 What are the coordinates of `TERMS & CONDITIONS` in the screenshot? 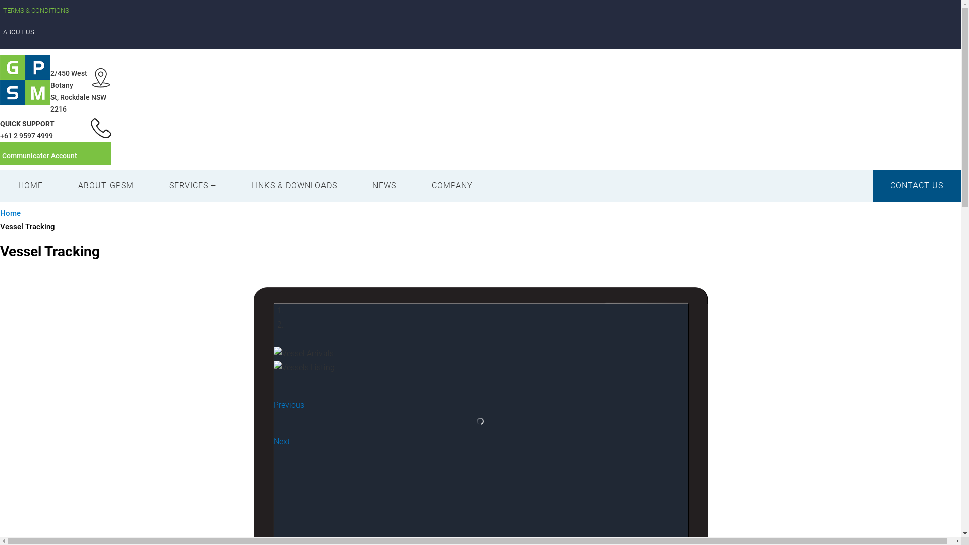 It's located at (480, 11).